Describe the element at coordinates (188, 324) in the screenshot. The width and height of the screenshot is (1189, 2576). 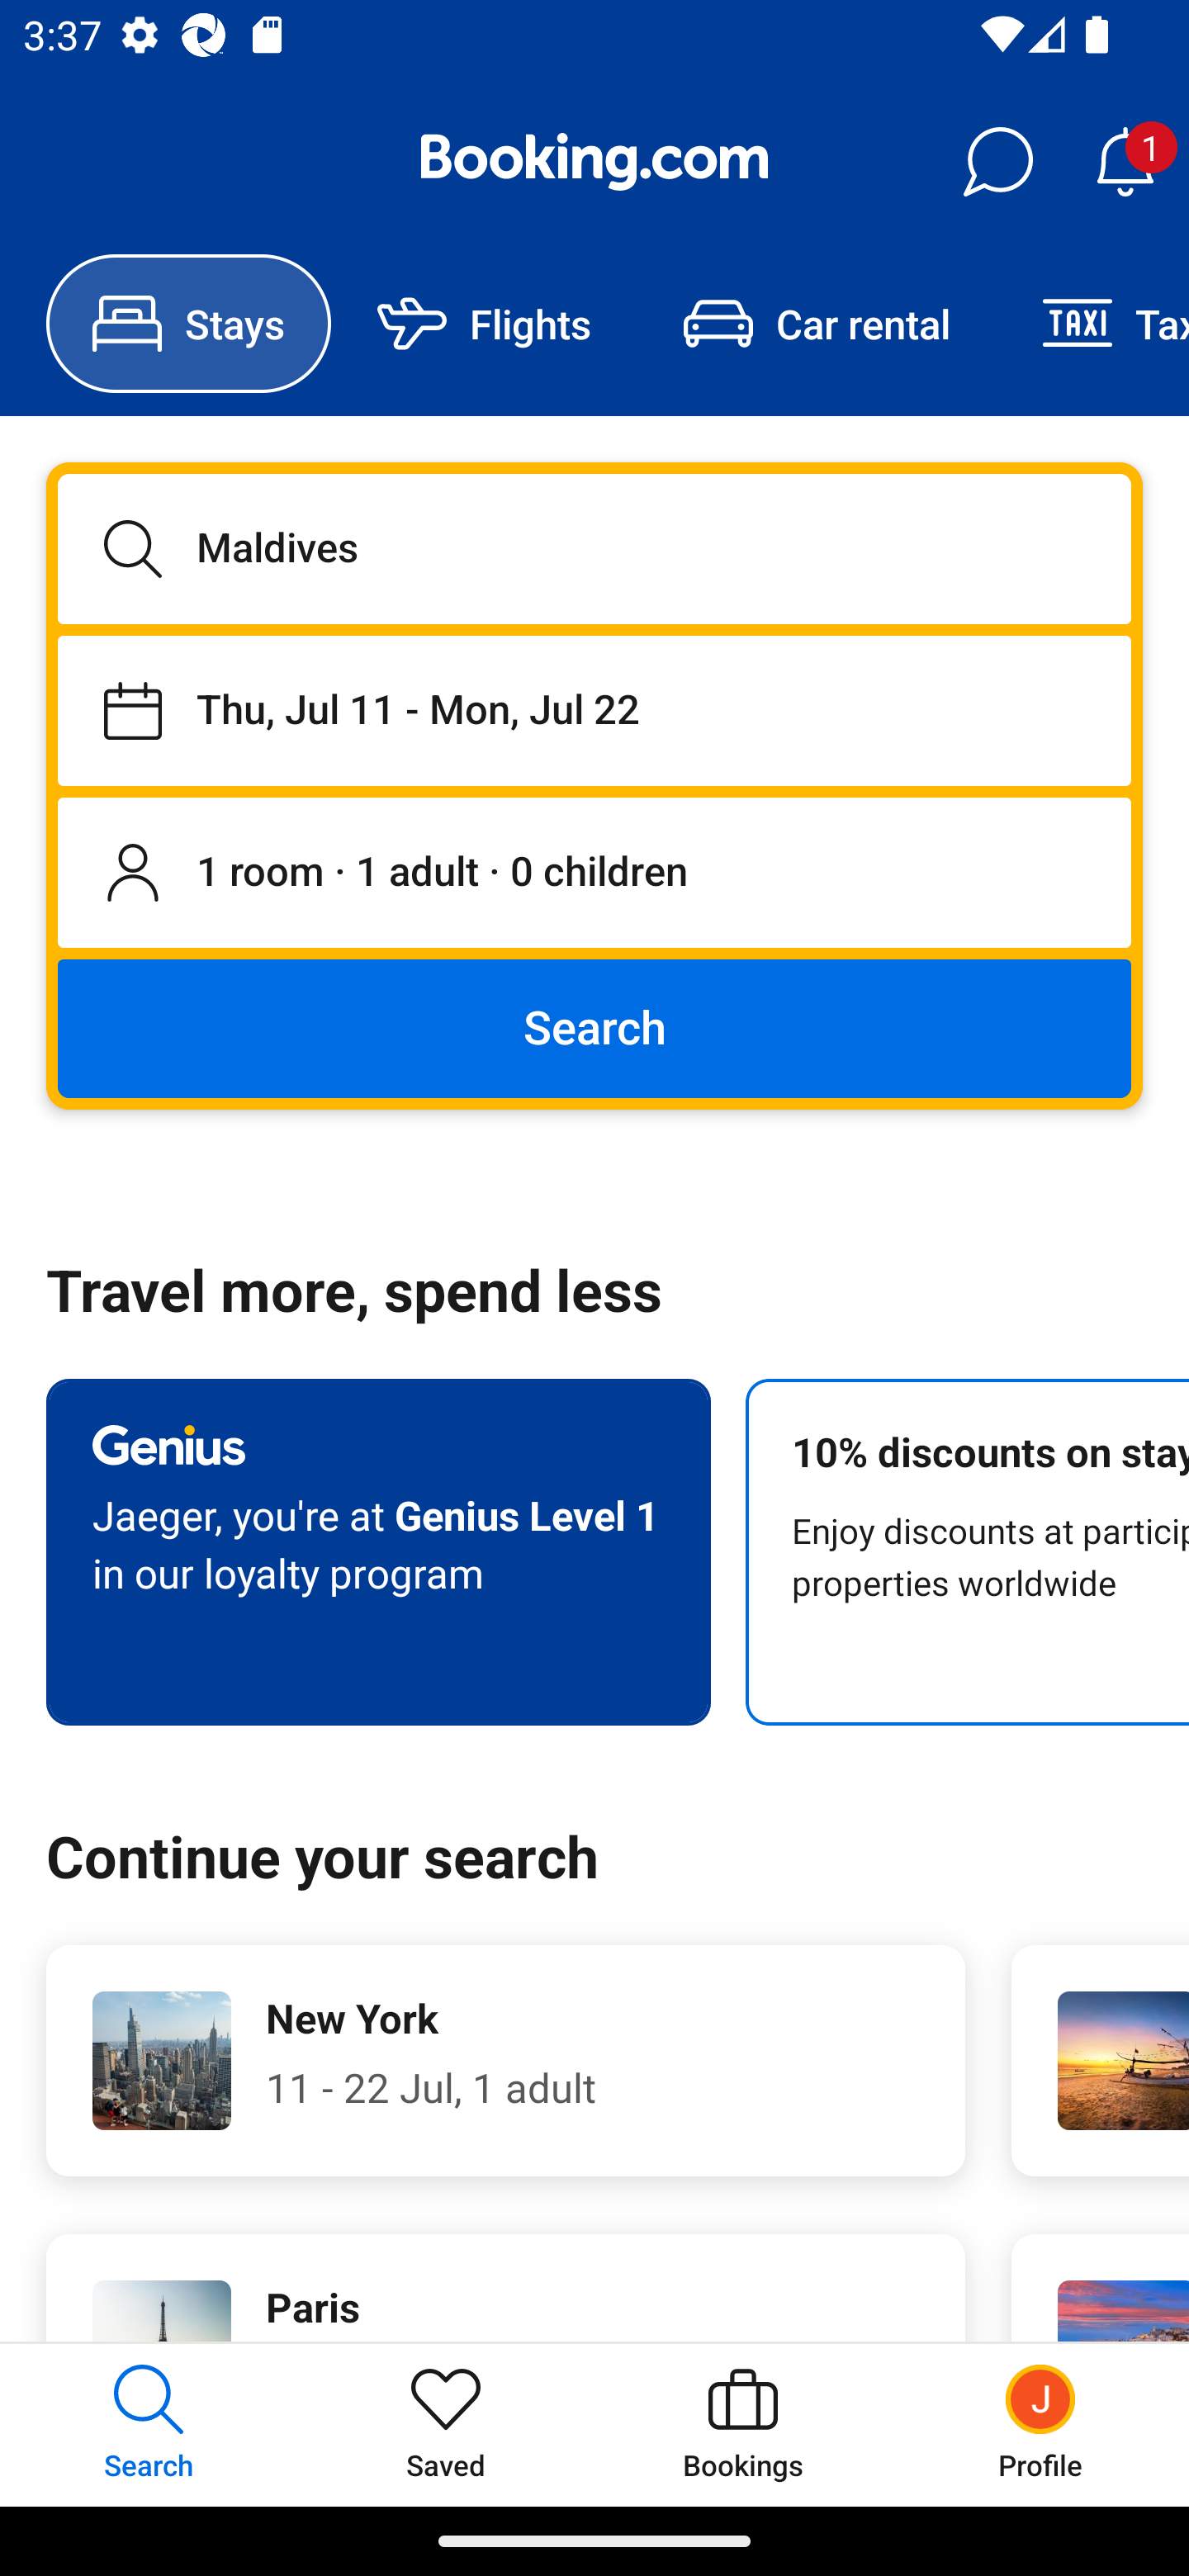
I see `Stays` at that location.